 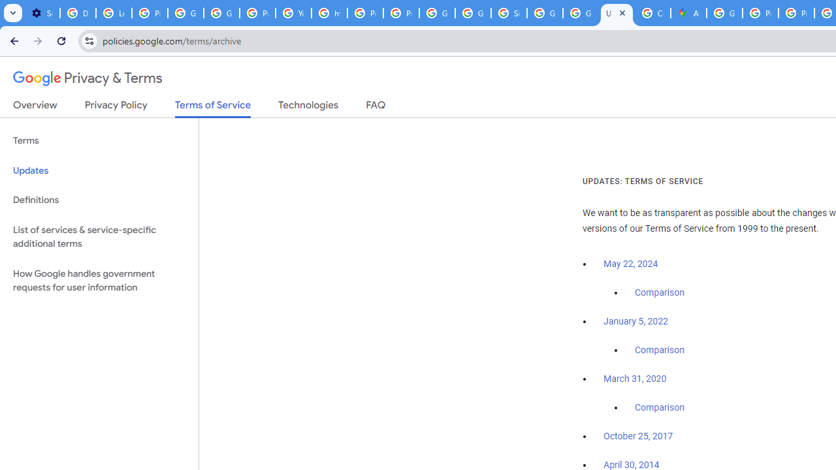 I want to click on Learn how to find your photos - Google Photos Help, so click(x=114, y=13).